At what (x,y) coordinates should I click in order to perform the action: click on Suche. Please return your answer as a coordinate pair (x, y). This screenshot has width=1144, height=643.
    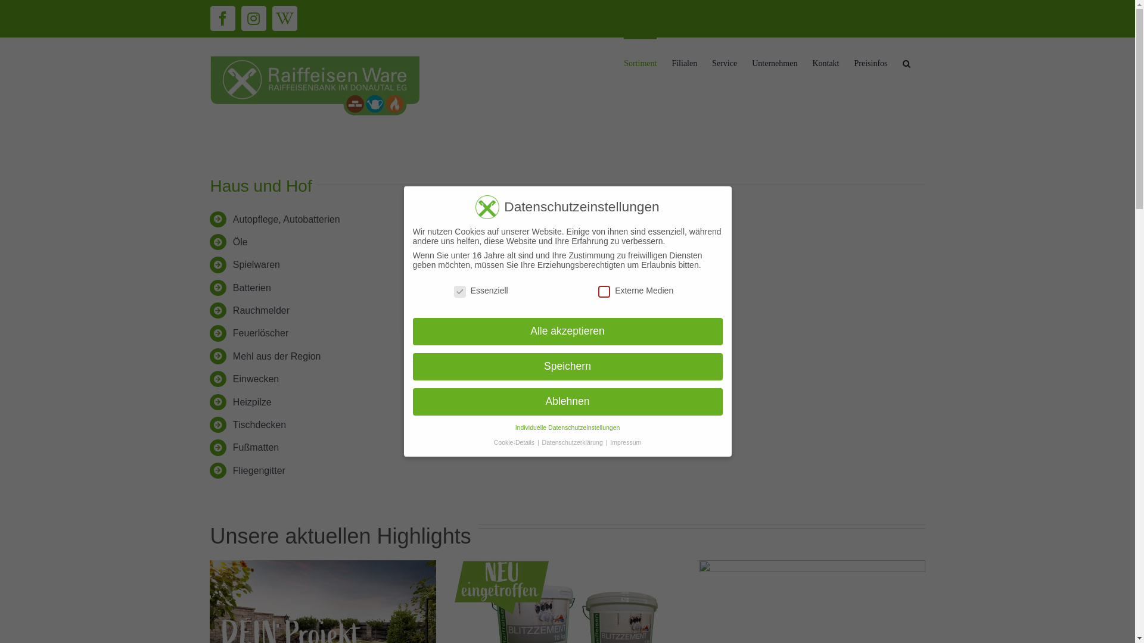
    Looking at the image, I should click on (906, 63).